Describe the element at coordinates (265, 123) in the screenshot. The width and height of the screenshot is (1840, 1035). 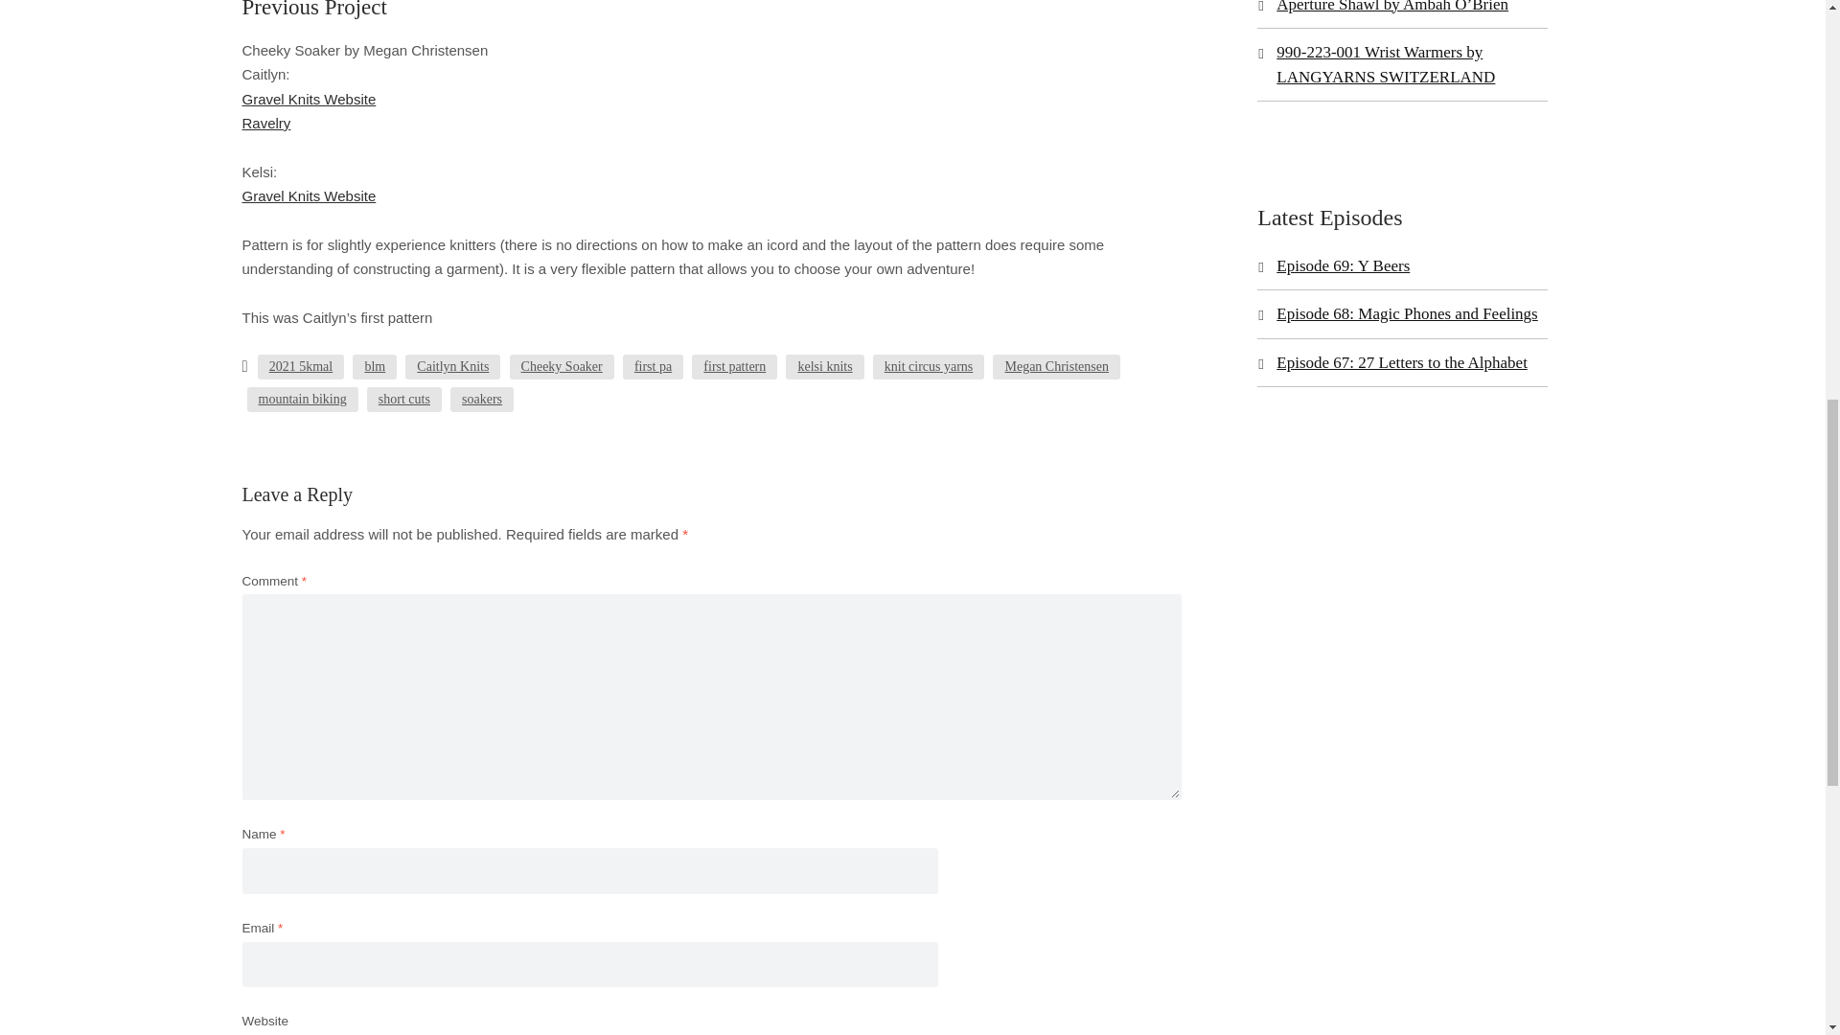
I see `Ravelry` at that location.